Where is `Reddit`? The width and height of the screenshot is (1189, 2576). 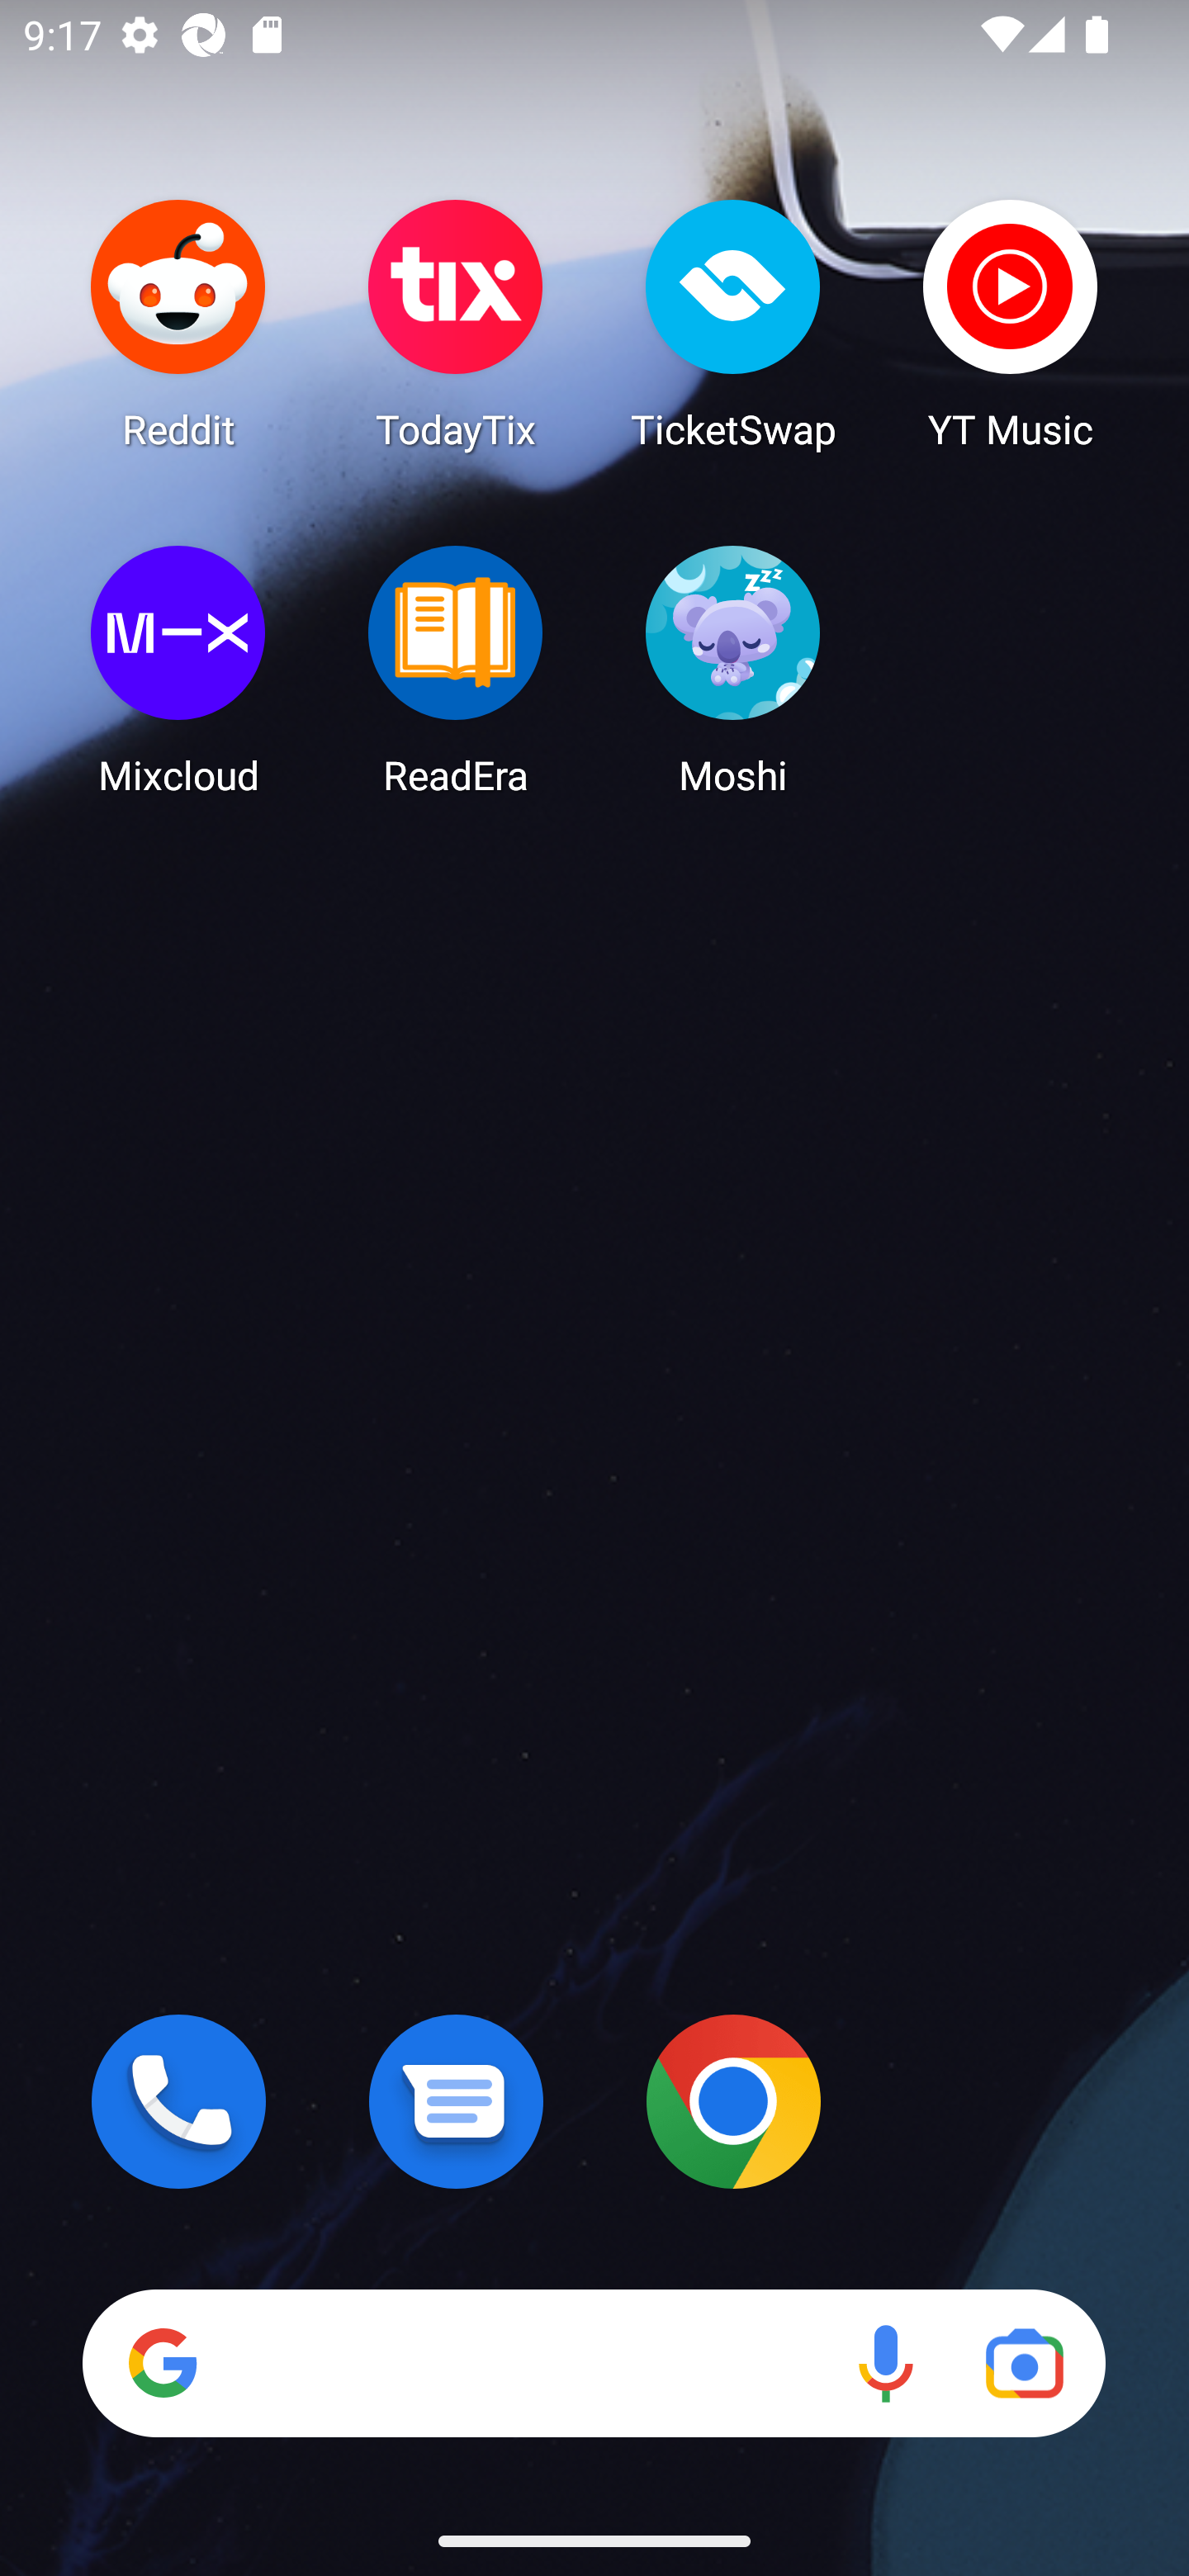
Reddit is located at coordinates (178, 324).